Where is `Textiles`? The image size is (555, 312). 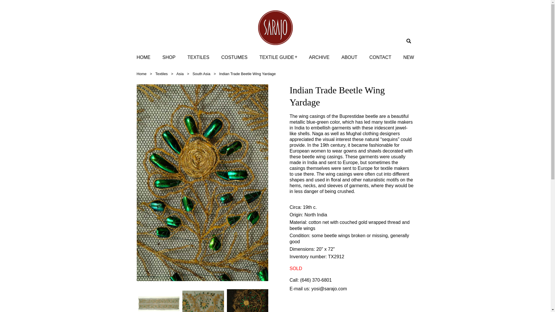
Textiles is located at coordinates (161, 74).